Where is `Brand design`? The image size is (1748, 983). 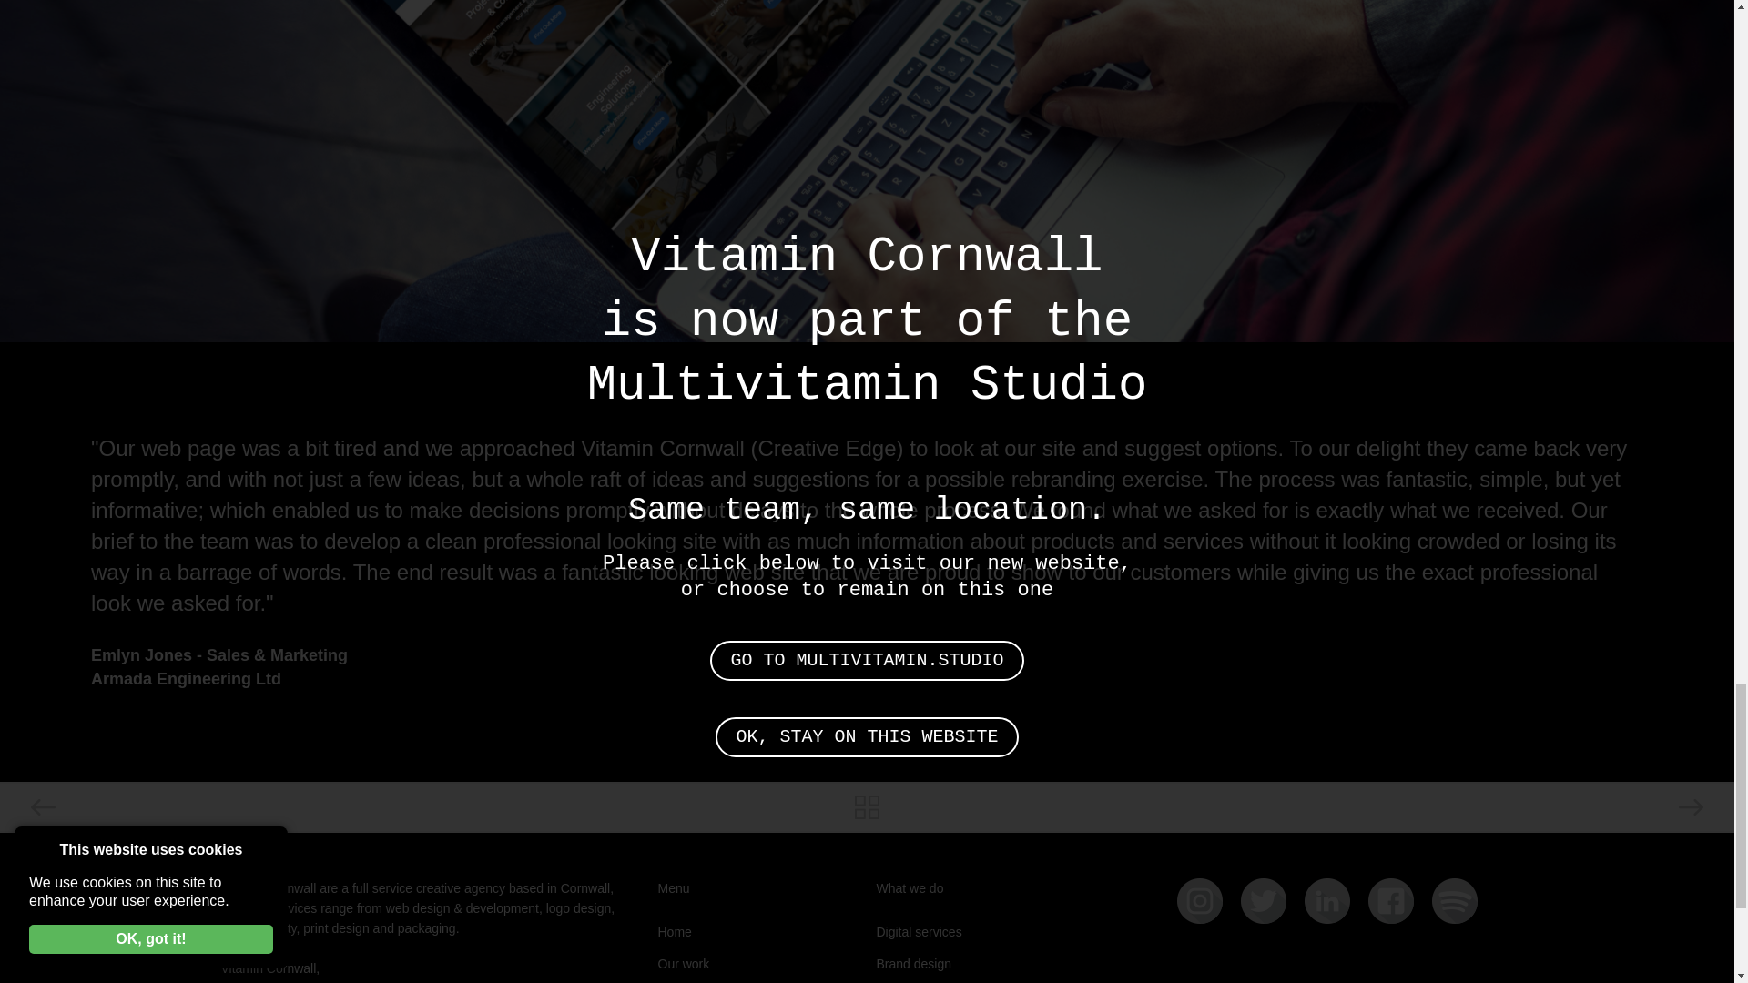 Brand design is located at coordinates (912, 963).